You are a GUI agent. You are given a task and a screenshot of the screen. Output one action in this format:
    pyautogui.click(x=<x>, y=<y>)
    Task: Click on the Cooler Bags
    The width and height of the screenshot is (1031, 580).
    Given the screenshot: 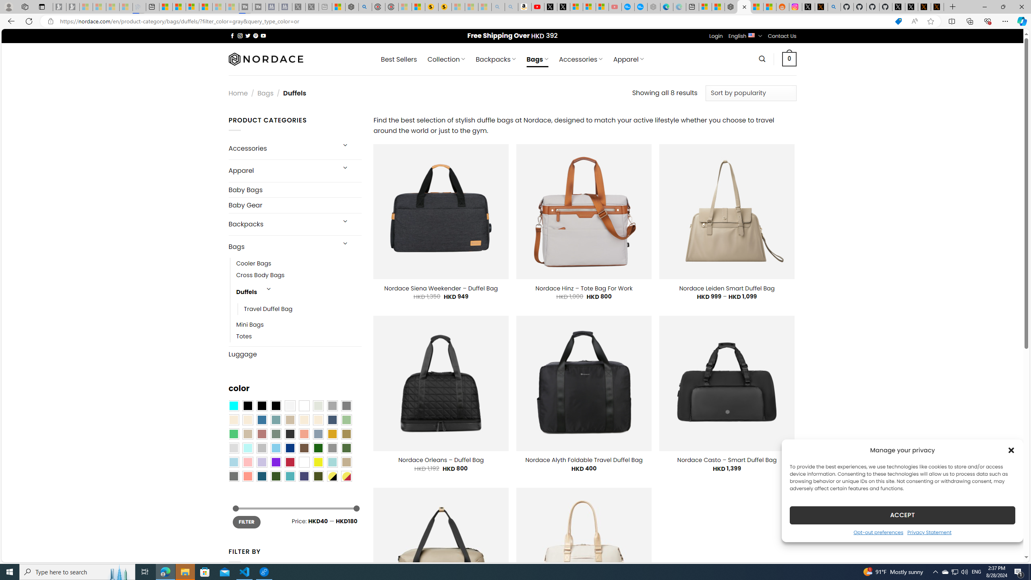 What is the action you would take?
    pyautogui.click(x=299, y=263)
    